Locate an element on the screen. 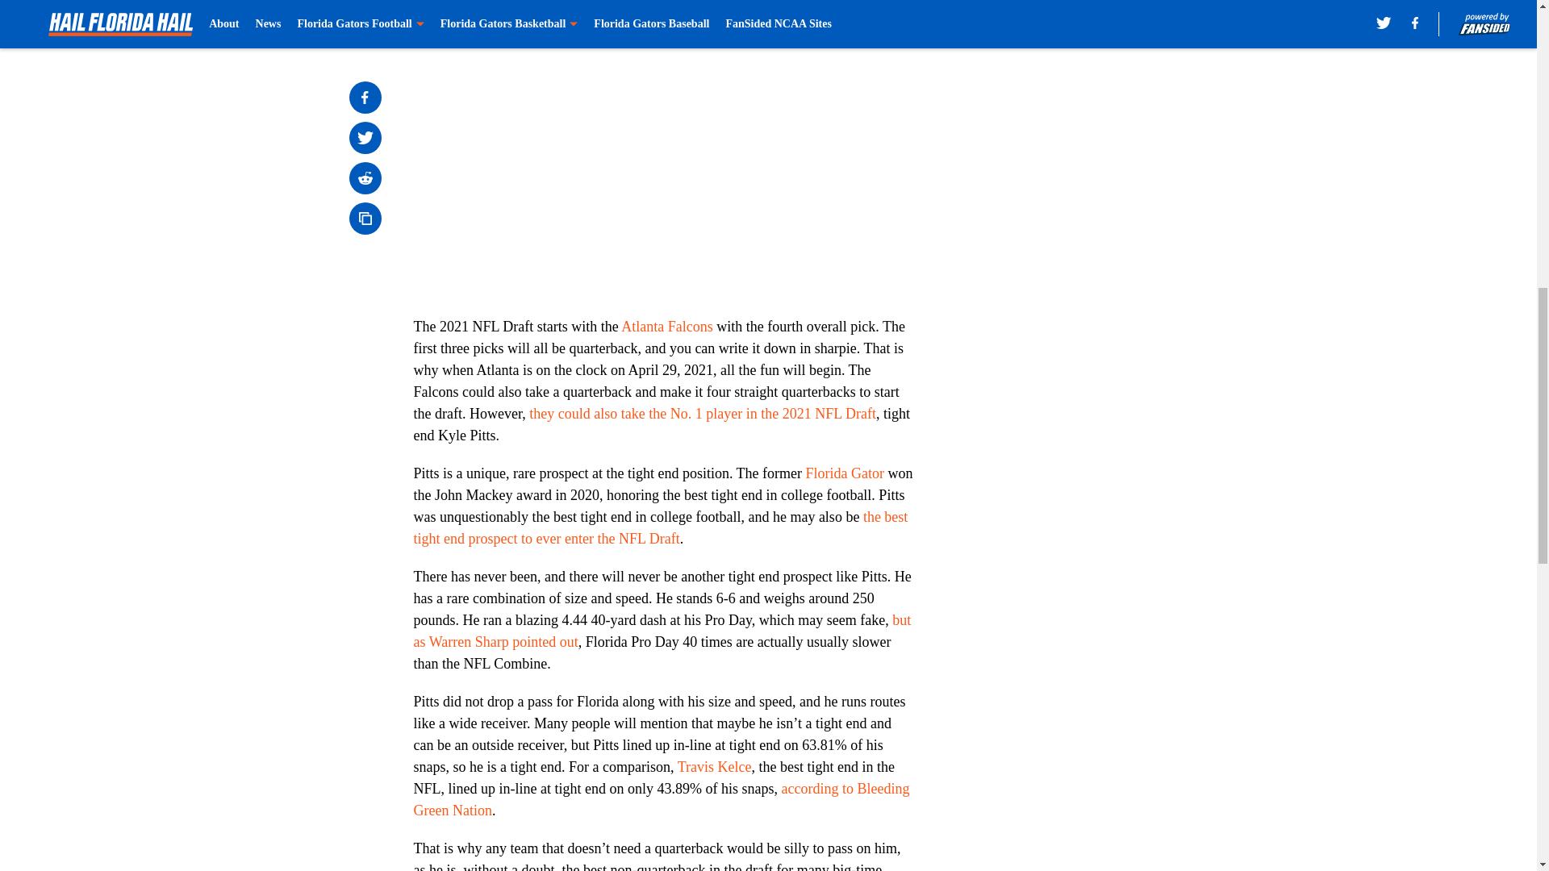  the best tight end prospect to ever enter the NFL Draft is located at coordinates (660, 527).